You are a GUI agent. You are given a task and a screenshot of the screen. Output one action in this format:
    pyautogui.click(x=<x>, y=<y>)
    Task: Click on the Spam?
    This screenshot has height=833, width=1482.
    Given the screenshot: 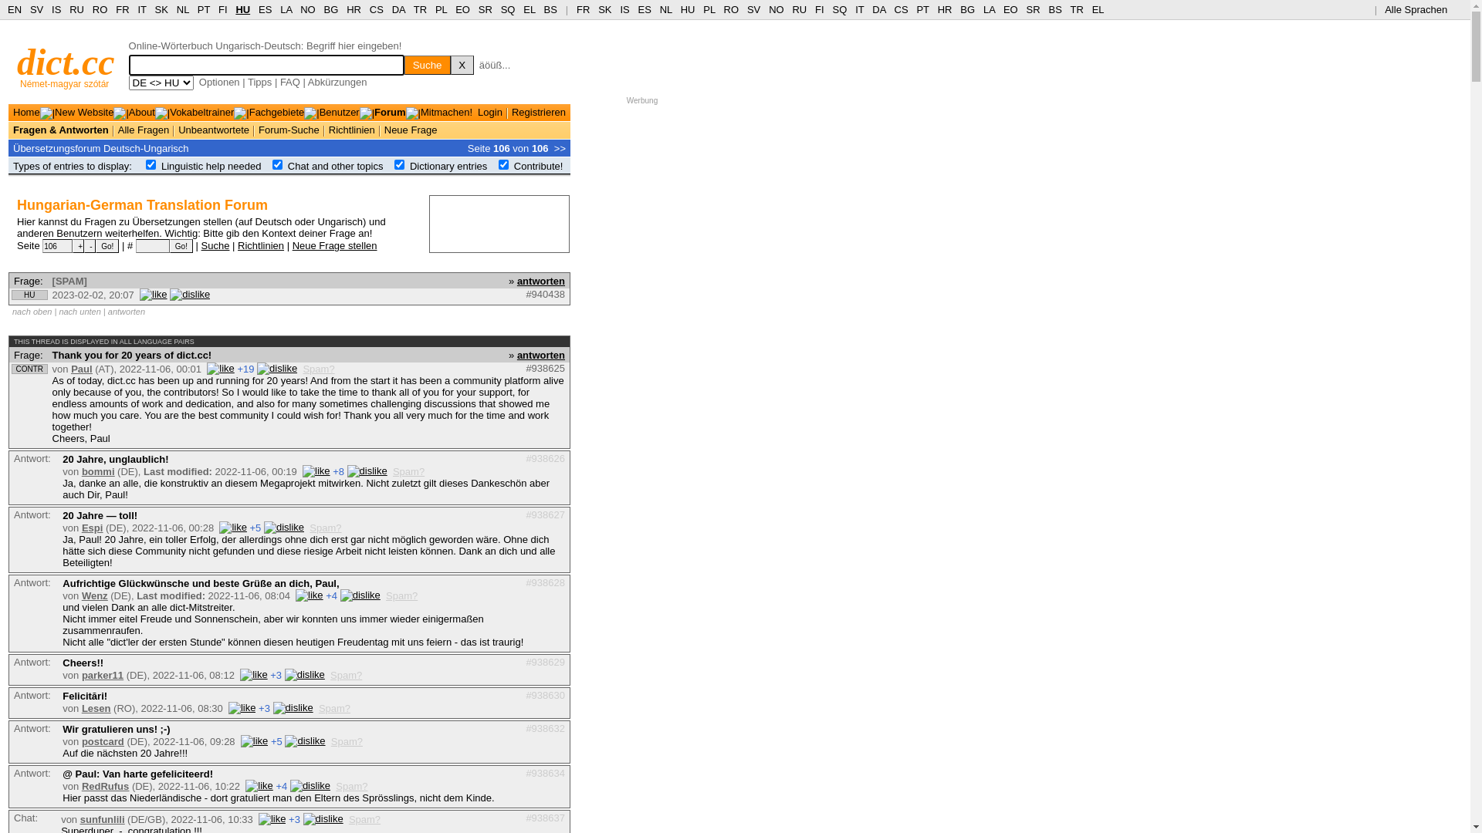 What is the action you would take?
    pyautogui.click(x=347, y=742)
    